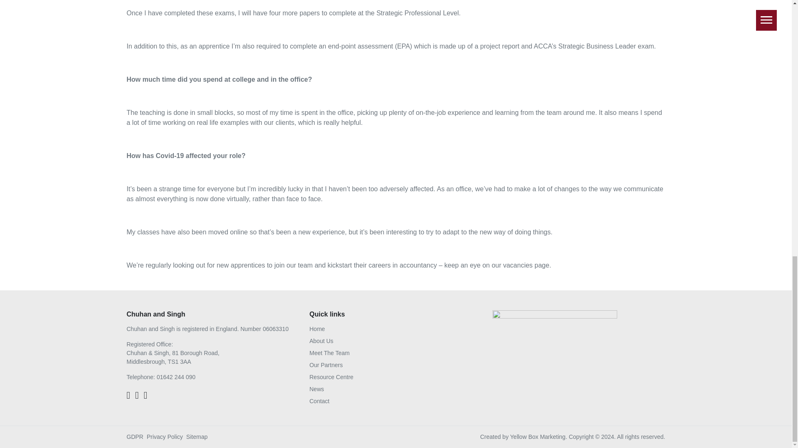 The height and width of the screenshot is (448, 798). I want to click on Resource Centre, so click(331, 377).